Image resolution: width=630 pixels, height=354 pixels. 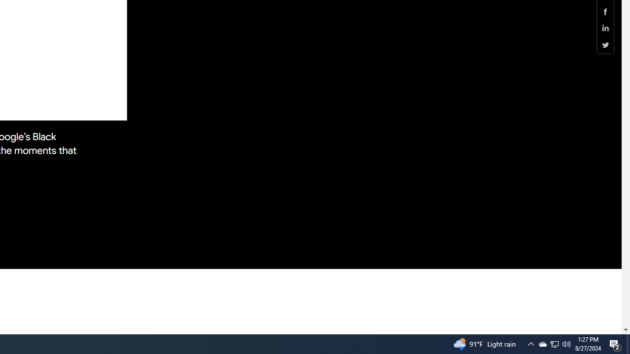 What do you see at coordinates (615, 344) in the screenshot?
I see `Q2790: 100%` at bounding box center [615, 344].